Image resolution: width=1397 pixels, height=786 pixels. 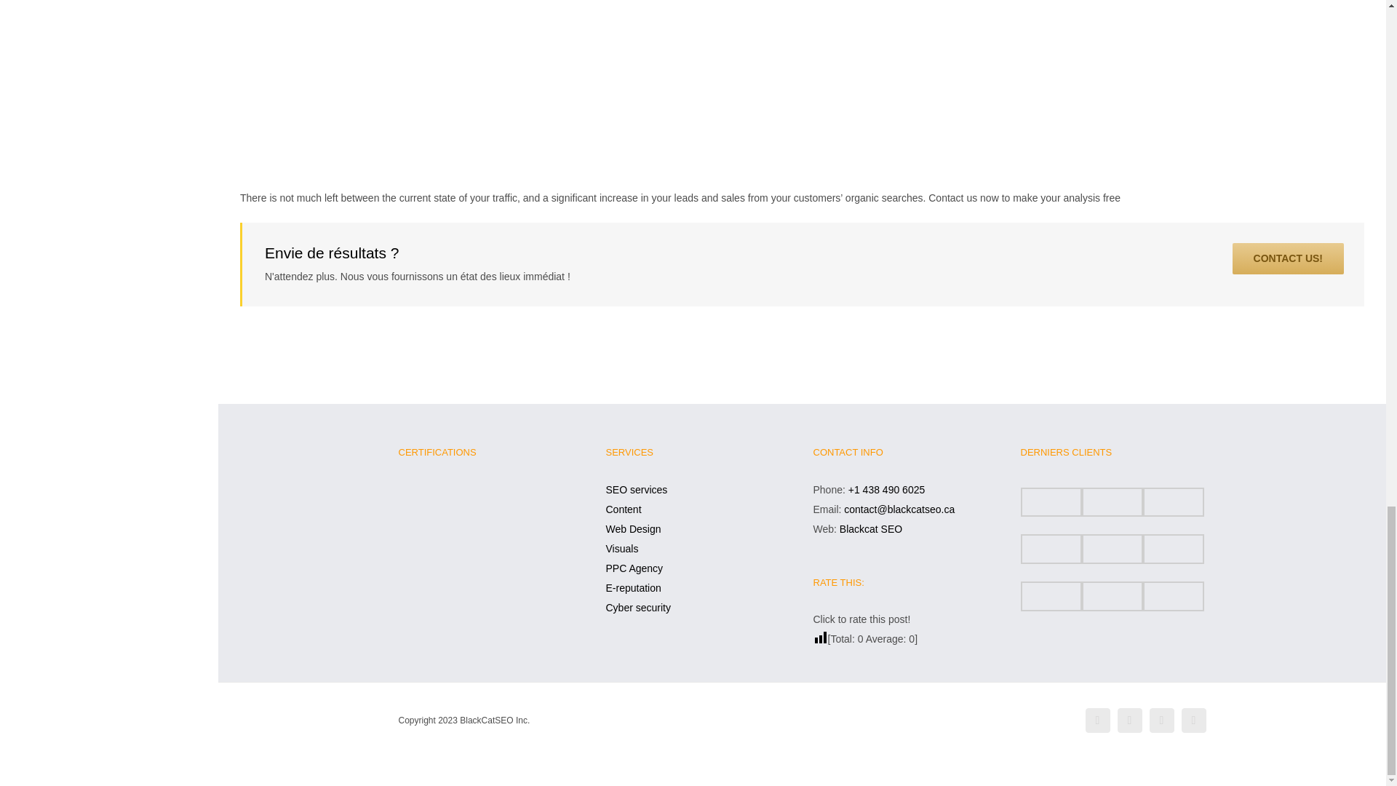 I want to click on LinkedIn, so click(x=1130, y=720).